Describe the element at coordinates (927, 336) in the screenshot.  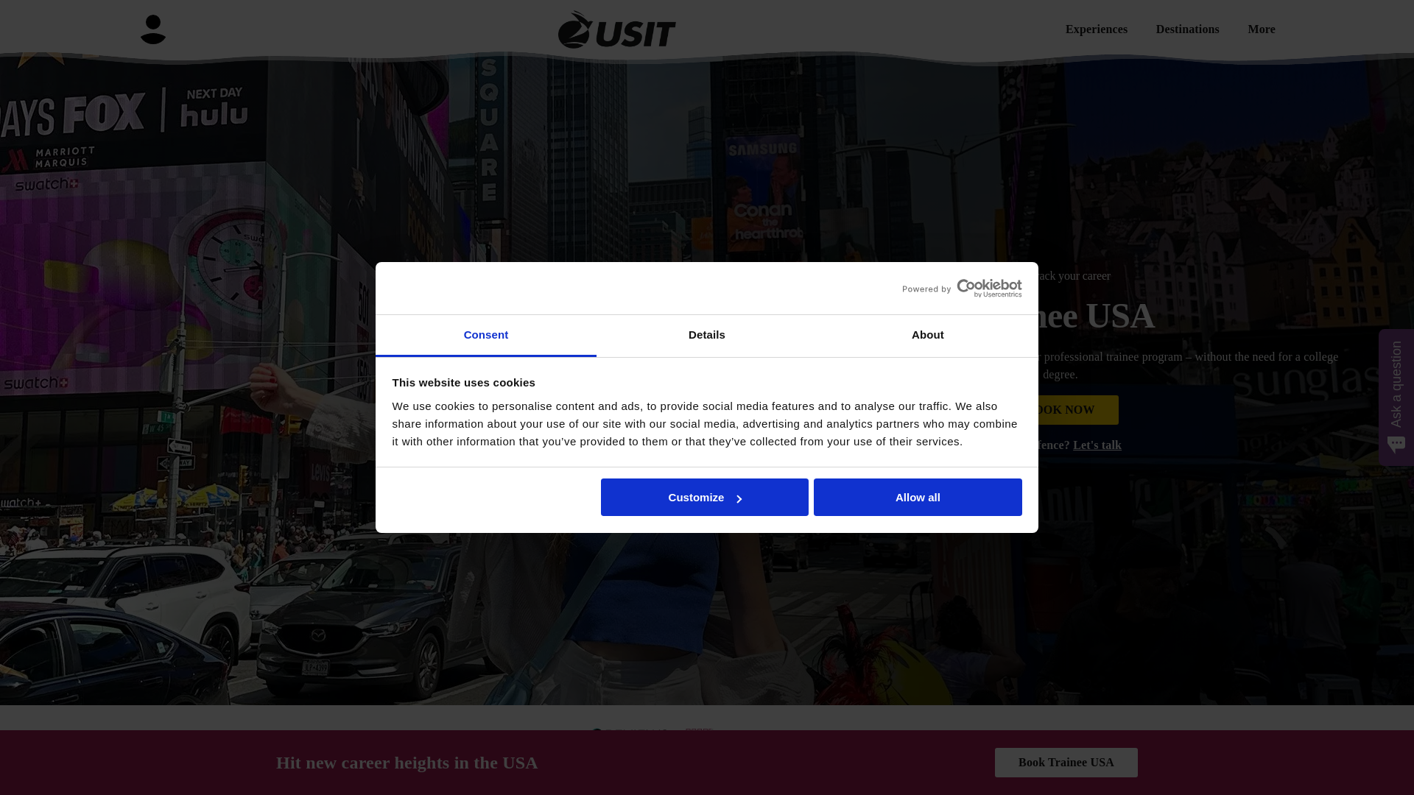
I see `About` at that location.